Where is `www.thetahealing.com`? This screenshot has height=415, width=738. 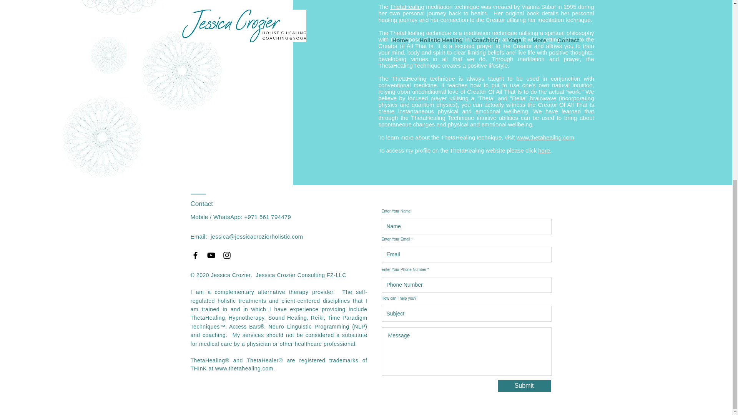
www.thetahealing.com is located at coordinates (244, 368).